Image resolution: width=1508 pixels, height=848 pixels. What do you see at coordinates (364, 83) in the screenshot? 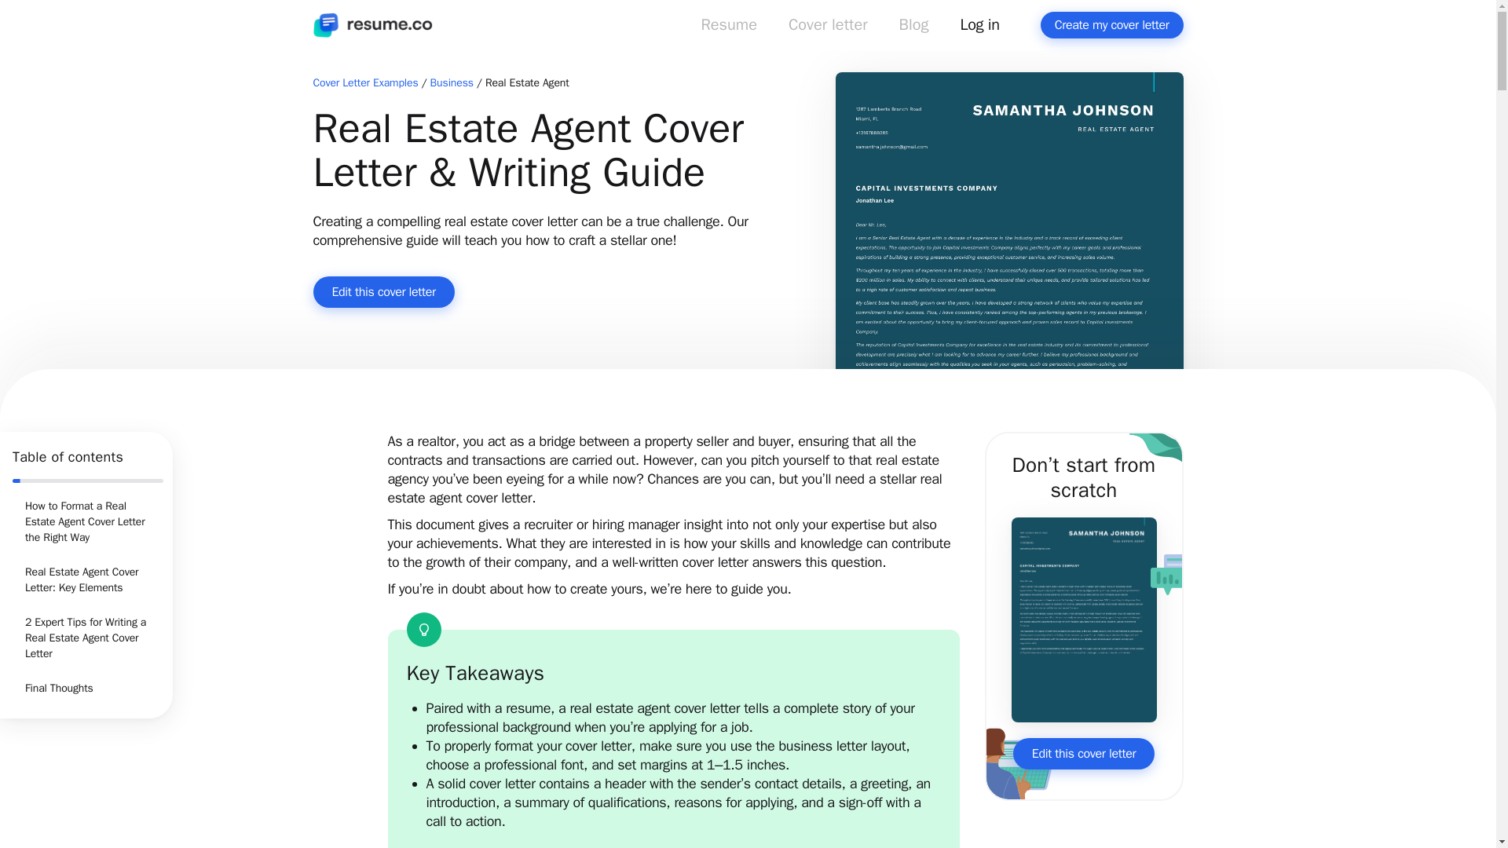
I see `Cover Letter Examples` at bounding box center [364, 83].